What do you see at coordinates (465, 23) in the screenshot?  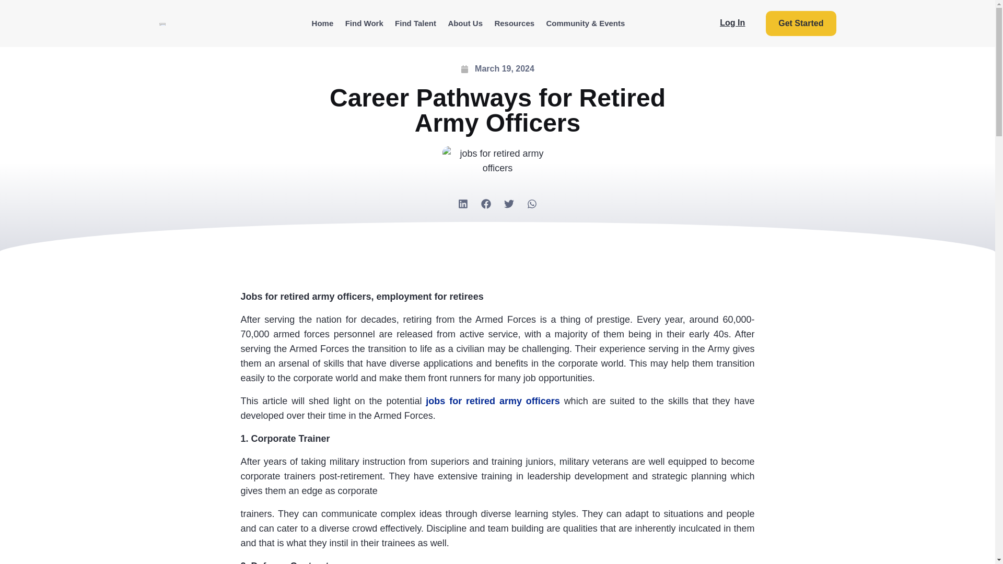 I see `About Us` at bounding box center [465, 23].